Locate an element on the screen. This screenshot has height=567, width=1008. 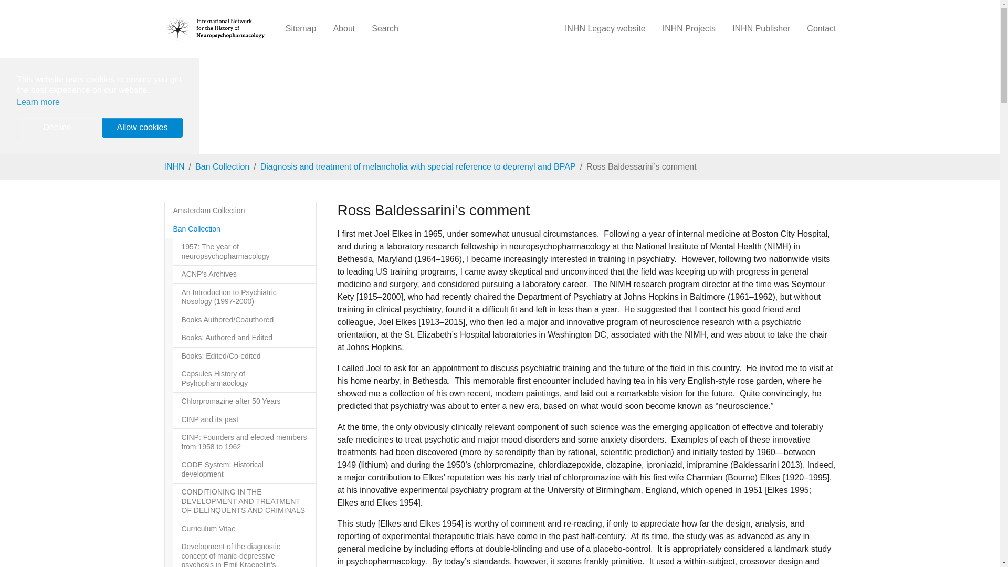
Search is located at coordinates (385, 28).